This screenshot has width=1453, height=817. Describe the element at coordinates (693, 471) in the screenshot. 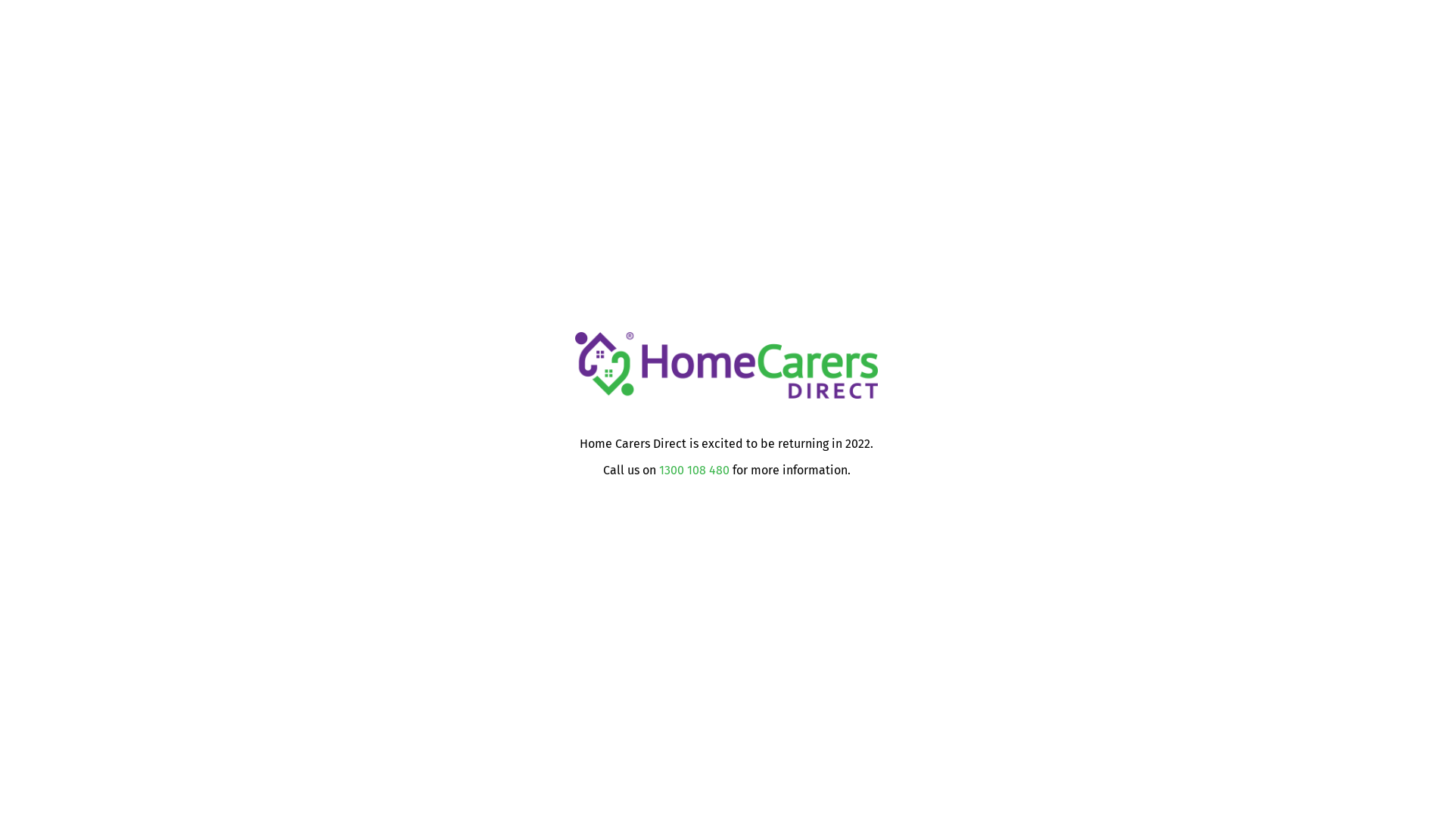

I see `1300 108 480` at that location.